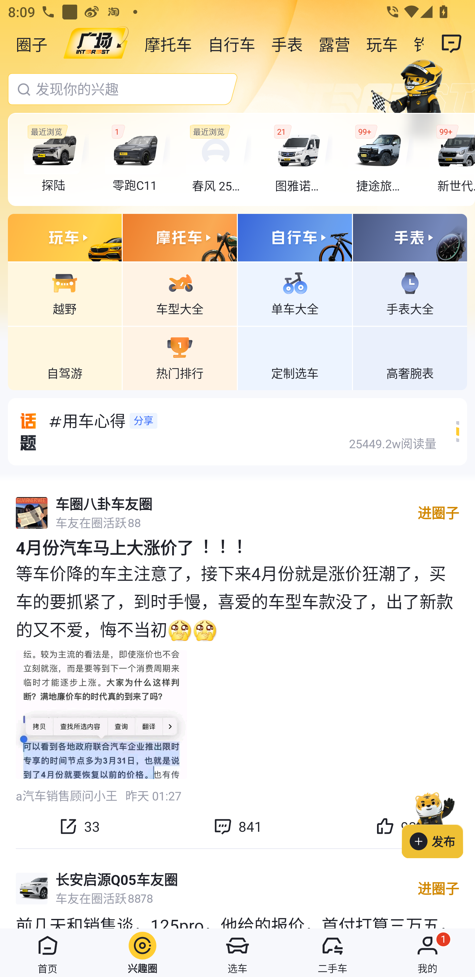  Describe the element at coordinates (179, 294) in the screenshot. I see `车型大全` at that location.